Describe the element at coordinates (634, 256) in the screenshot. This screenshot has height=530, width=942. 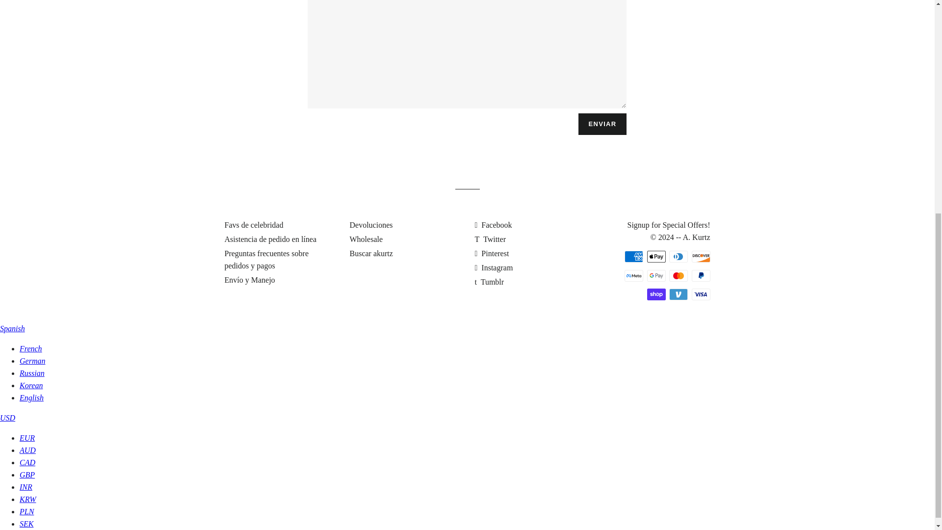
I see `American Express` at that location.